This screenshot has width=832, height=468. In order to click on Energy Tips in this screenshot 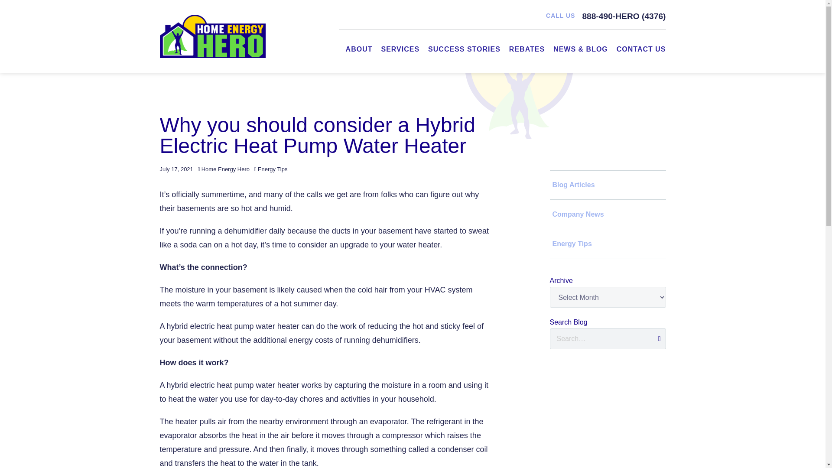, I will do `click(273, 169)`.